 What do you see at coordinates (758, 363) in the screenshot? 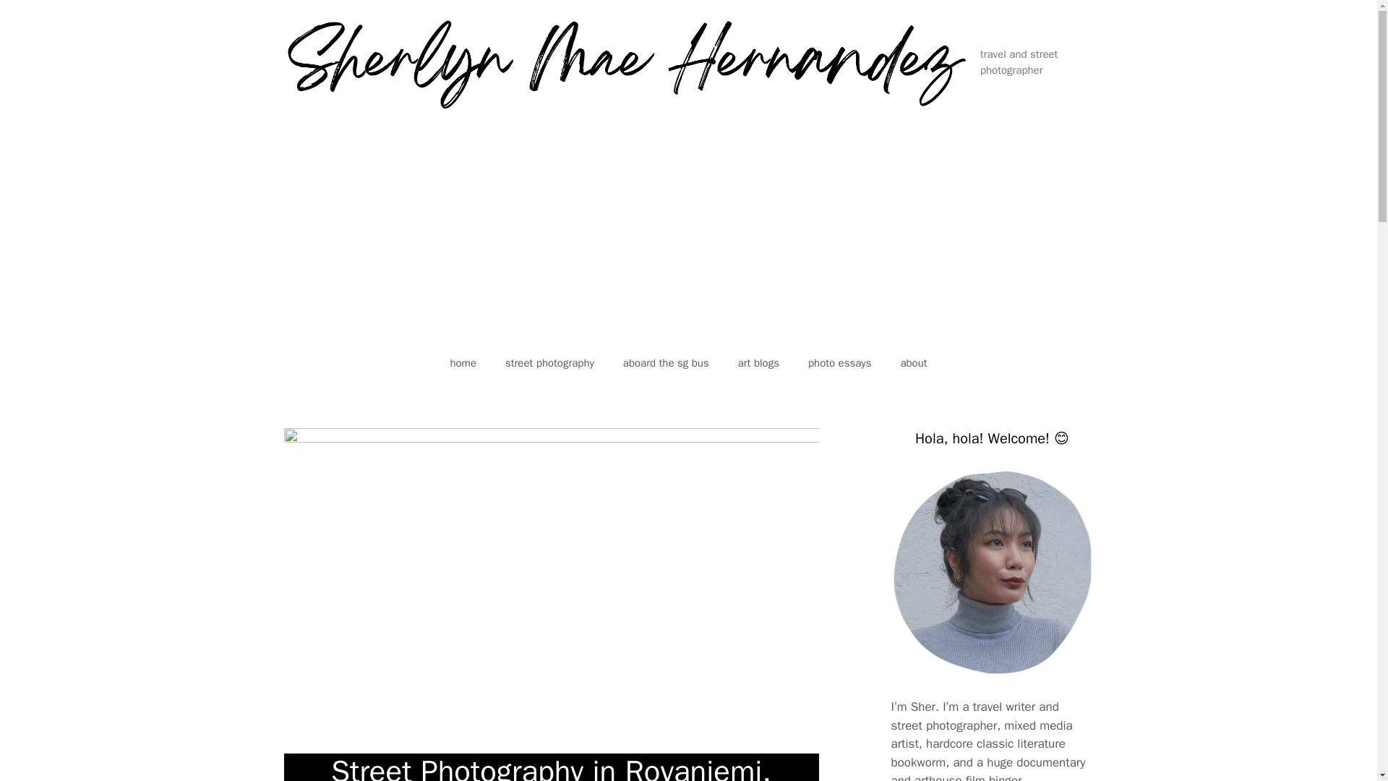
I see `art blogs` at bounding box center [758, 363].